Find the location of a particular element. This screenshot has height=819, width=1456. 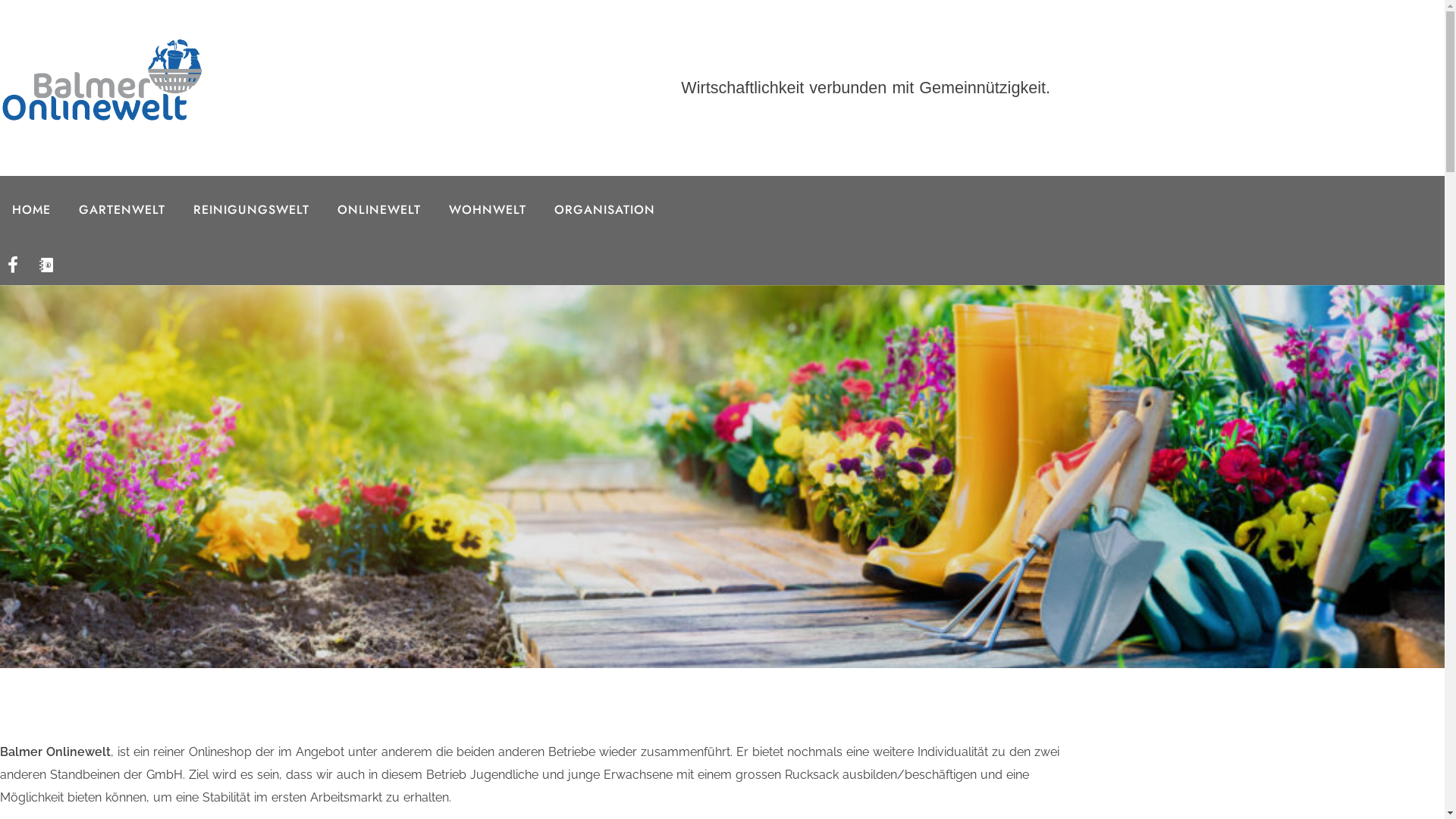

WOHNWELT is located at coordinates (488, 210).